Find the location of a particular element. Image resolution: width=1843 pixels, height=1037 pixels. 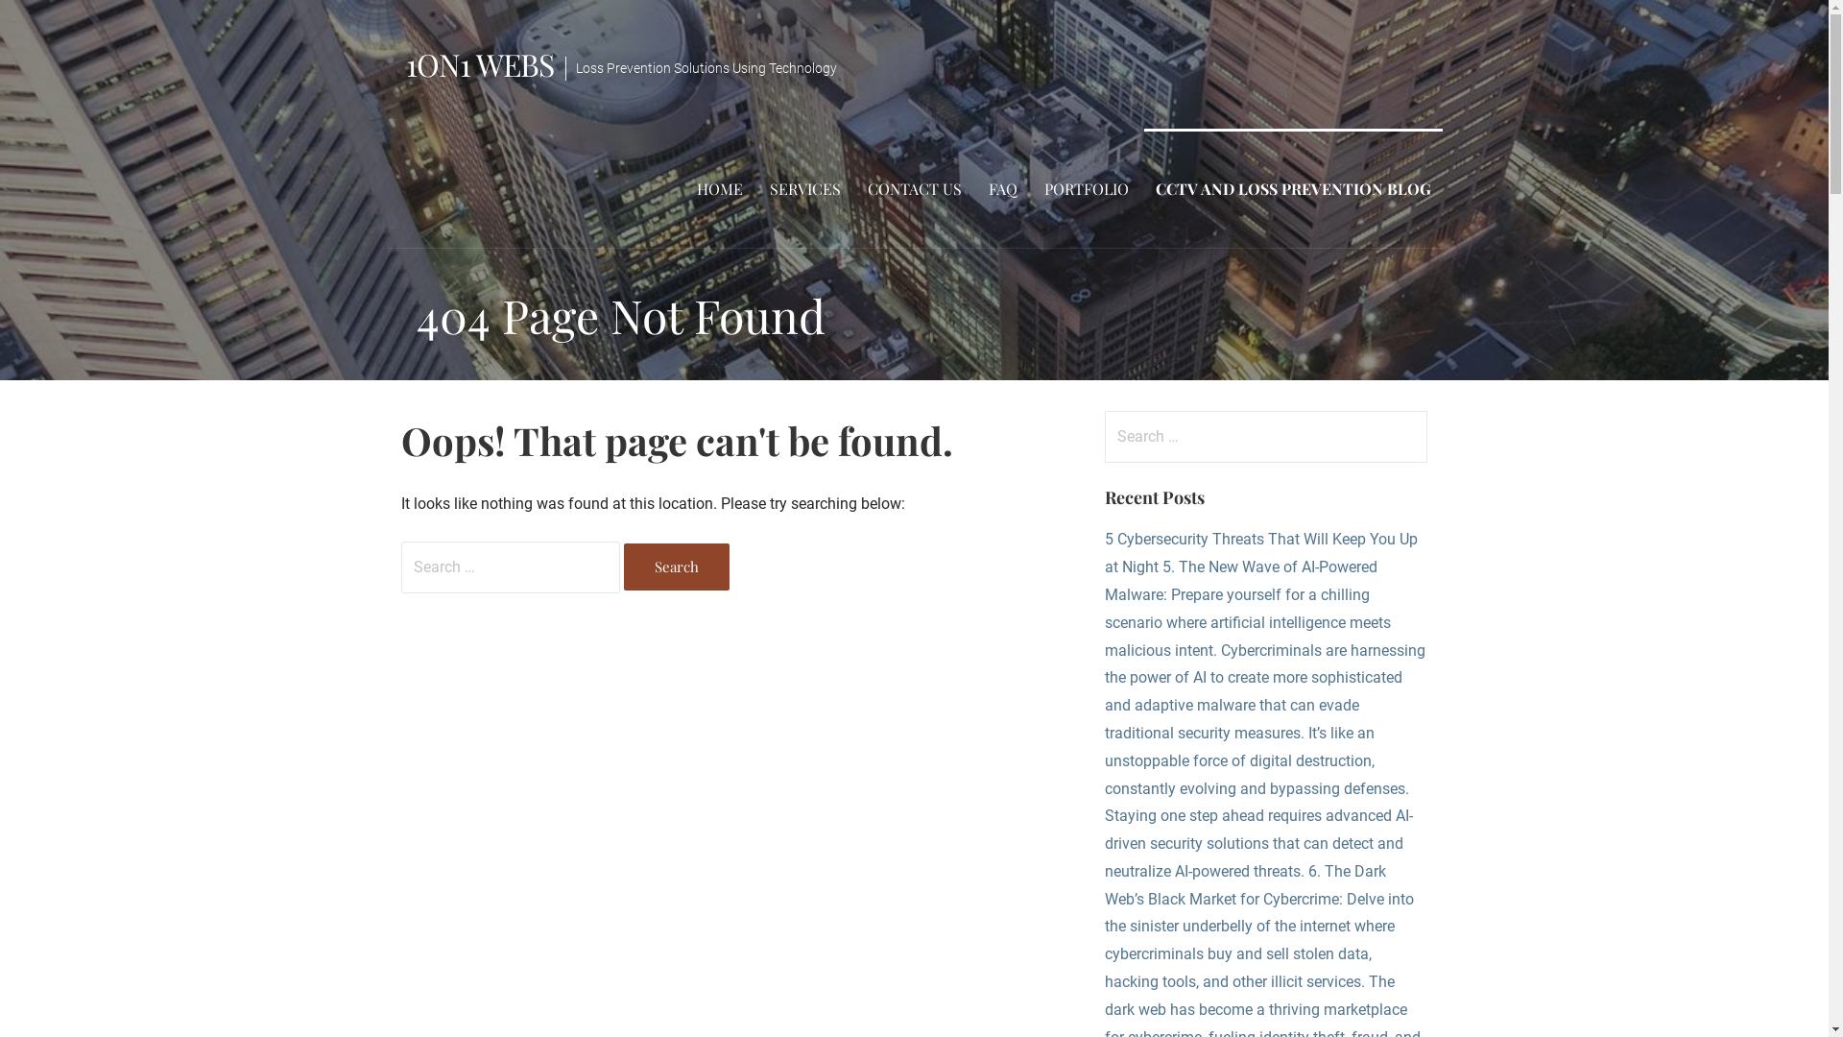

Search is located at coordinates (53, 23).